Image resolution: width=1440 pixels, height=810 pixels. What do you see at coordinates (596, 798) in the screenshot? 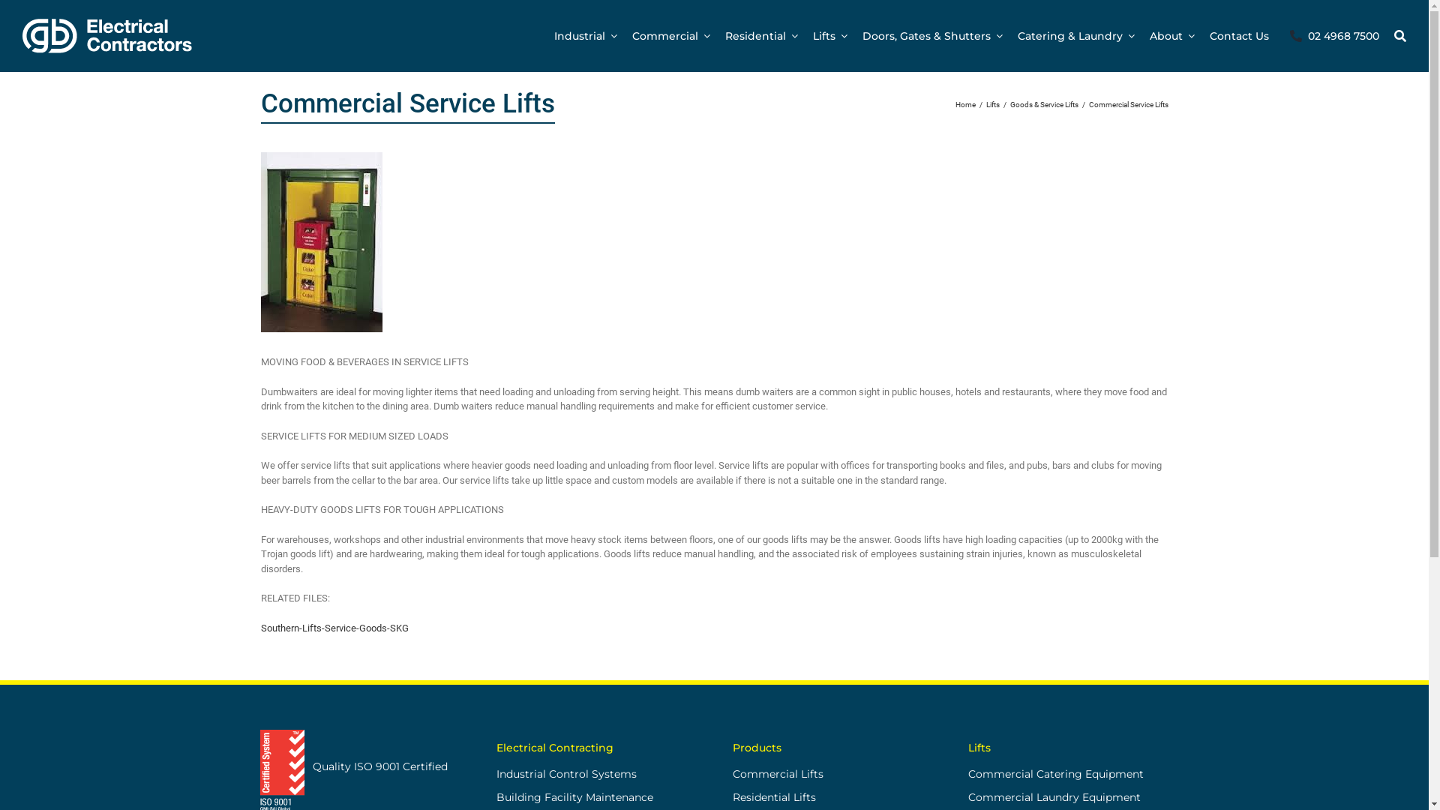
I see `Building Facility Maintenance` at bounding box center [596, 798].